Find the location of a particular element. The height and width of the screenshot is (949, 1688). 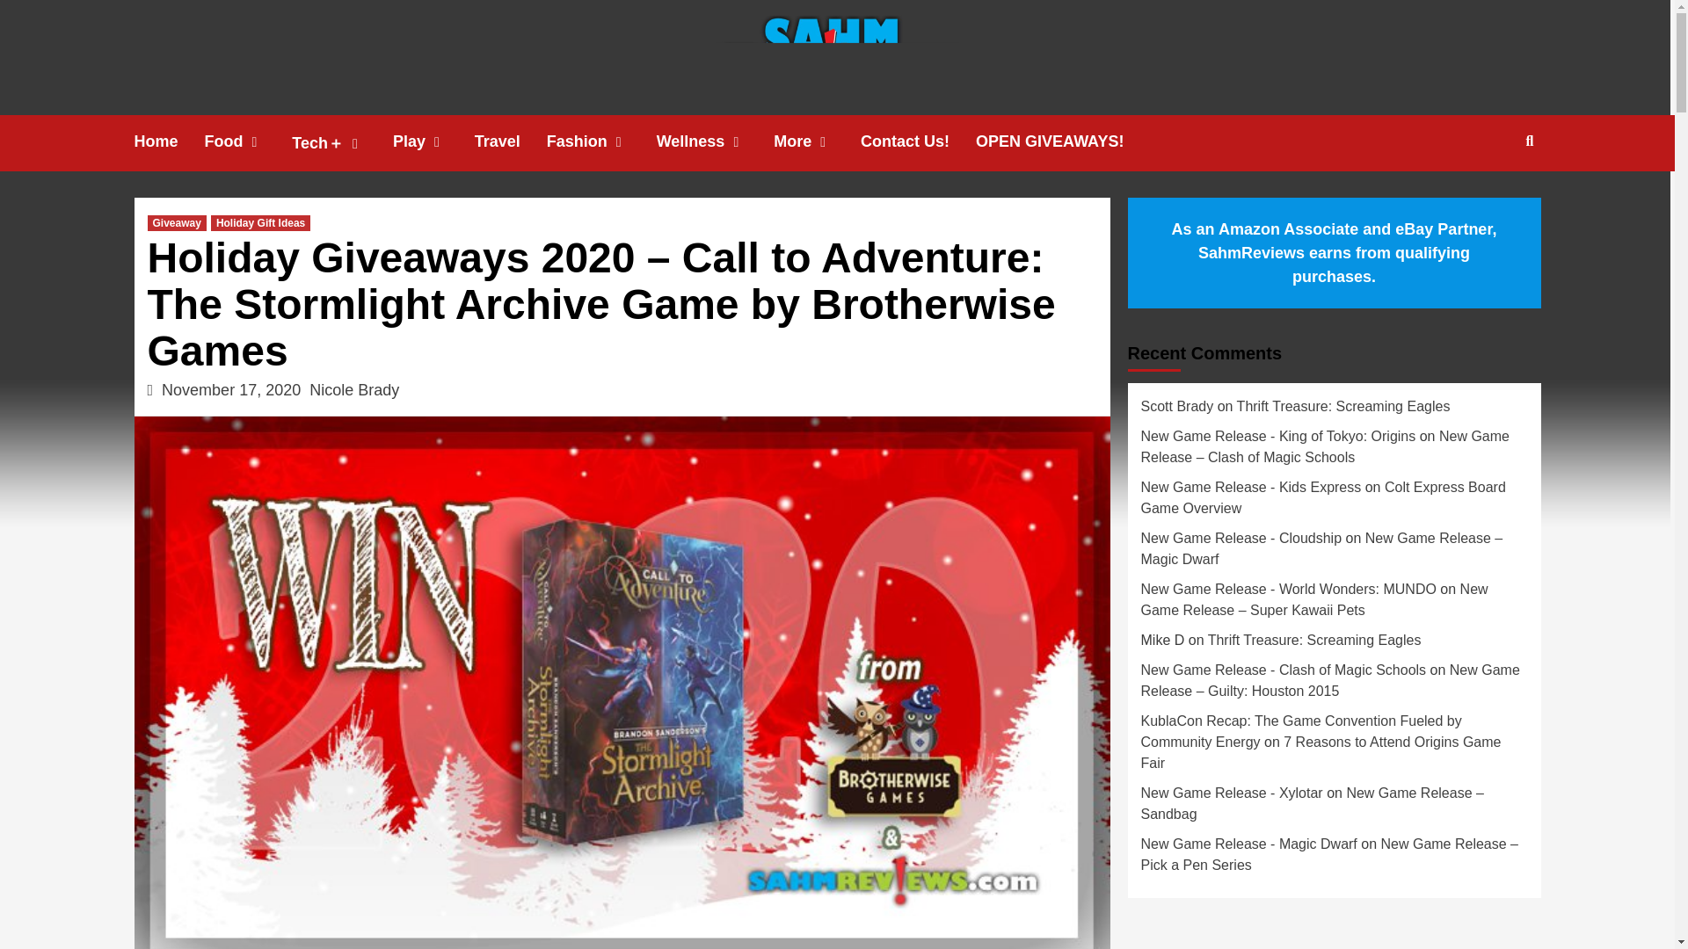

Play is located at coordinates (433, 141).